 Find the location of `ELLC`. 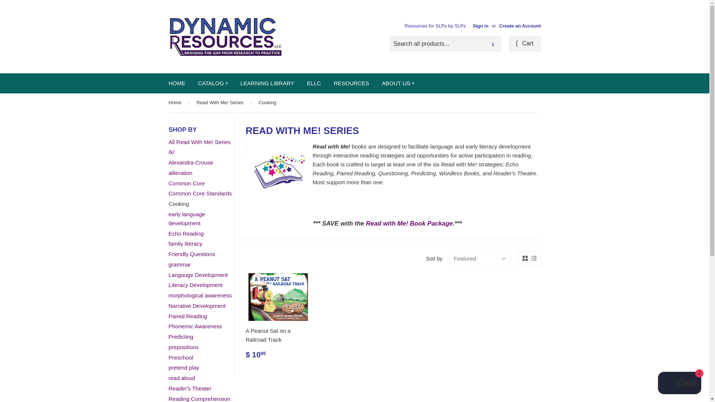

ELLC is located at coordinates (314, 83).